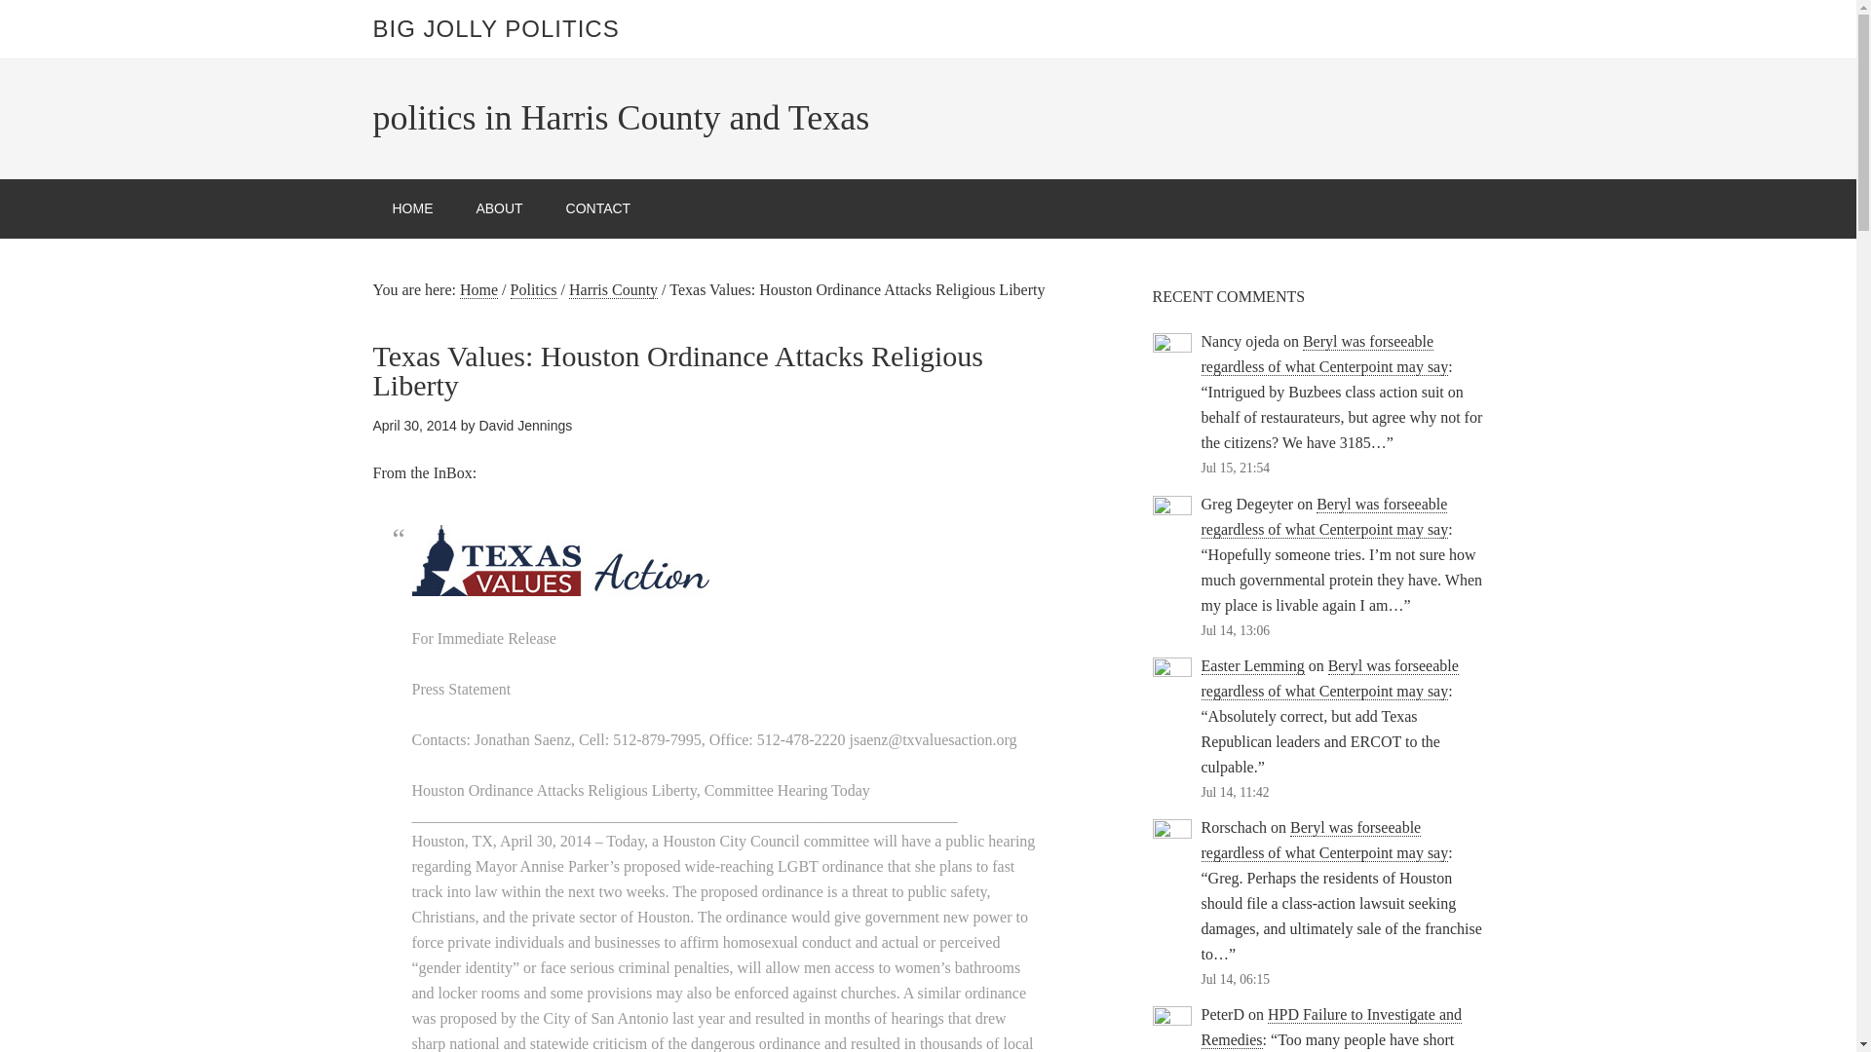 Image resolution: width=1871 pixels, height=1052 pixels. Describe the element at coordinates (495, 29) in the screenshot. I see `BIG JOLLY POLITICS` at that location.